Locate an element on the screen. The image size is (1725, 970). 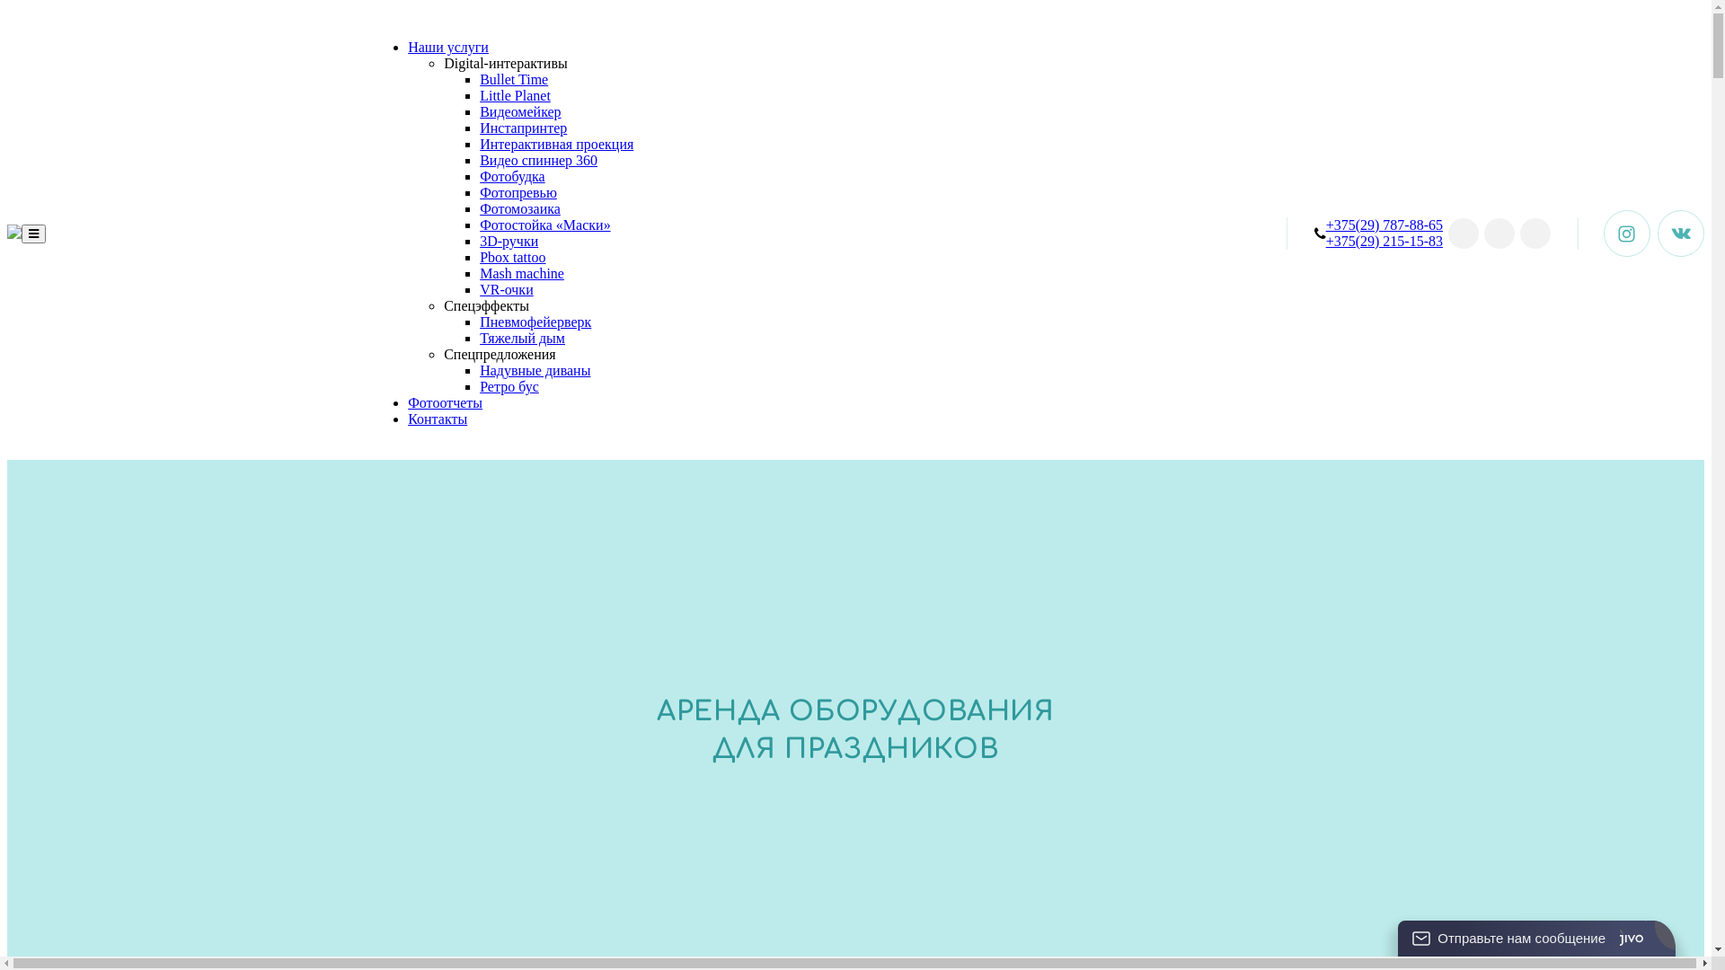
+375(29) 215-15-83 is located at coordinates (1384, 241).